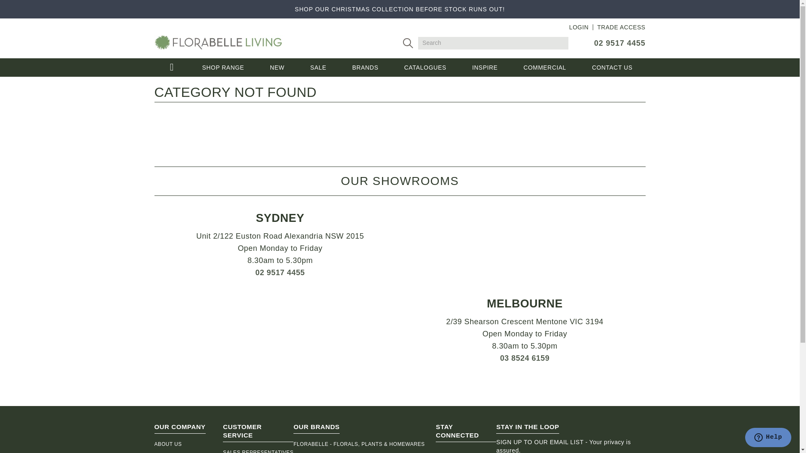 This screenshot has width=806, height=453. I want to click on CONTACT US, so click(612, 68).